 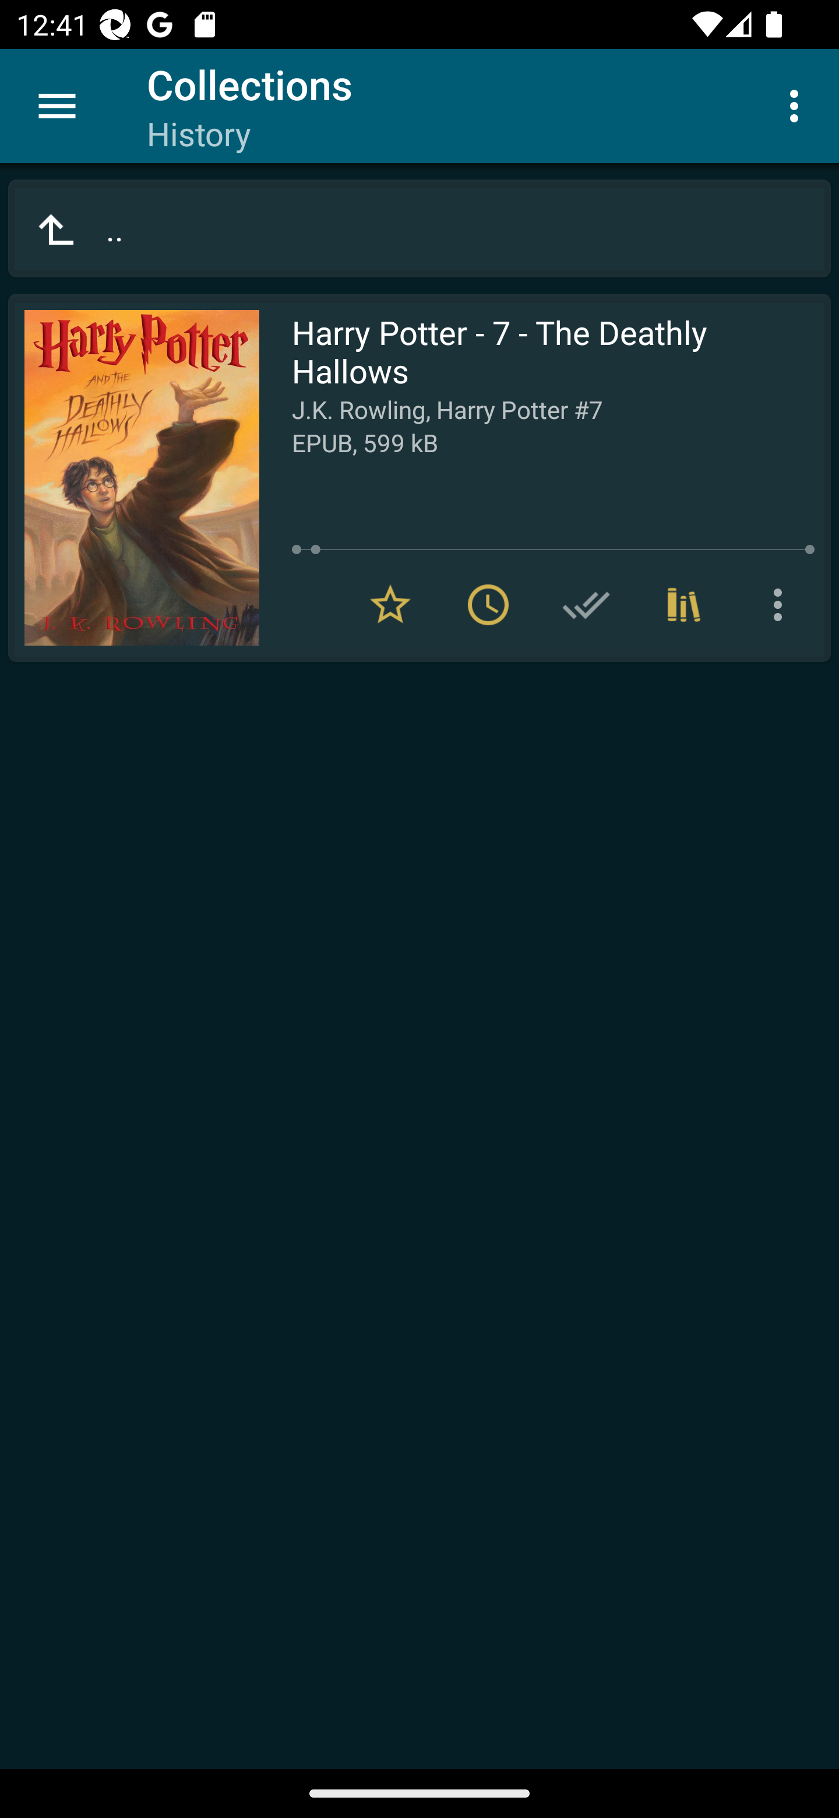 What do you see at coordinates (798, 105) in the screenshot?
I see `More options` at bounding box center [798, 105].